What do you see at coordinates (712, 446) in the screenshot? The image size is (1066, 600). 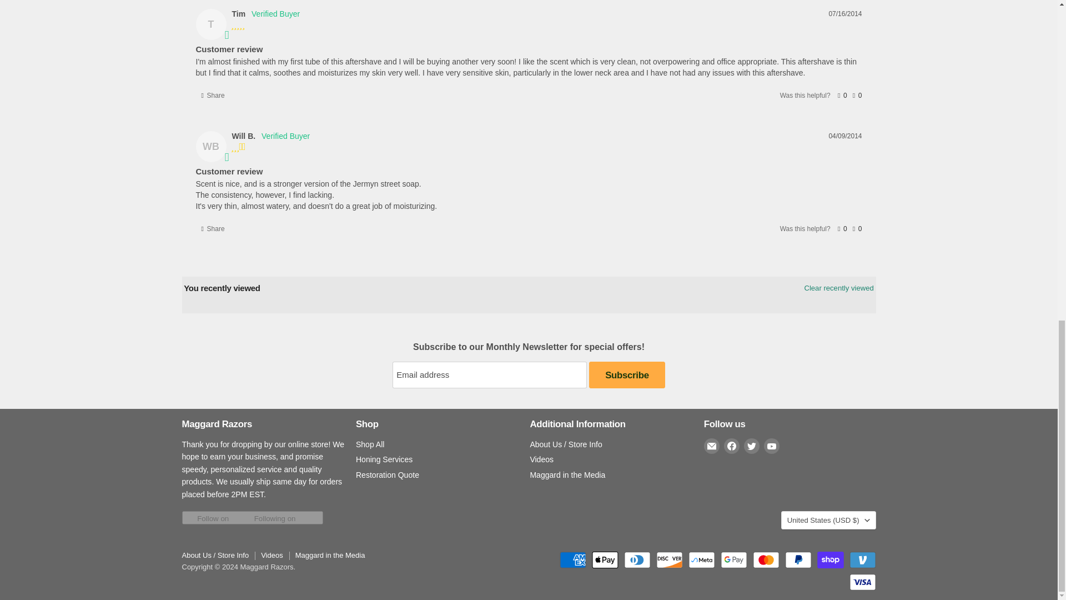 I see `Email` at bounding box center [712, 446].